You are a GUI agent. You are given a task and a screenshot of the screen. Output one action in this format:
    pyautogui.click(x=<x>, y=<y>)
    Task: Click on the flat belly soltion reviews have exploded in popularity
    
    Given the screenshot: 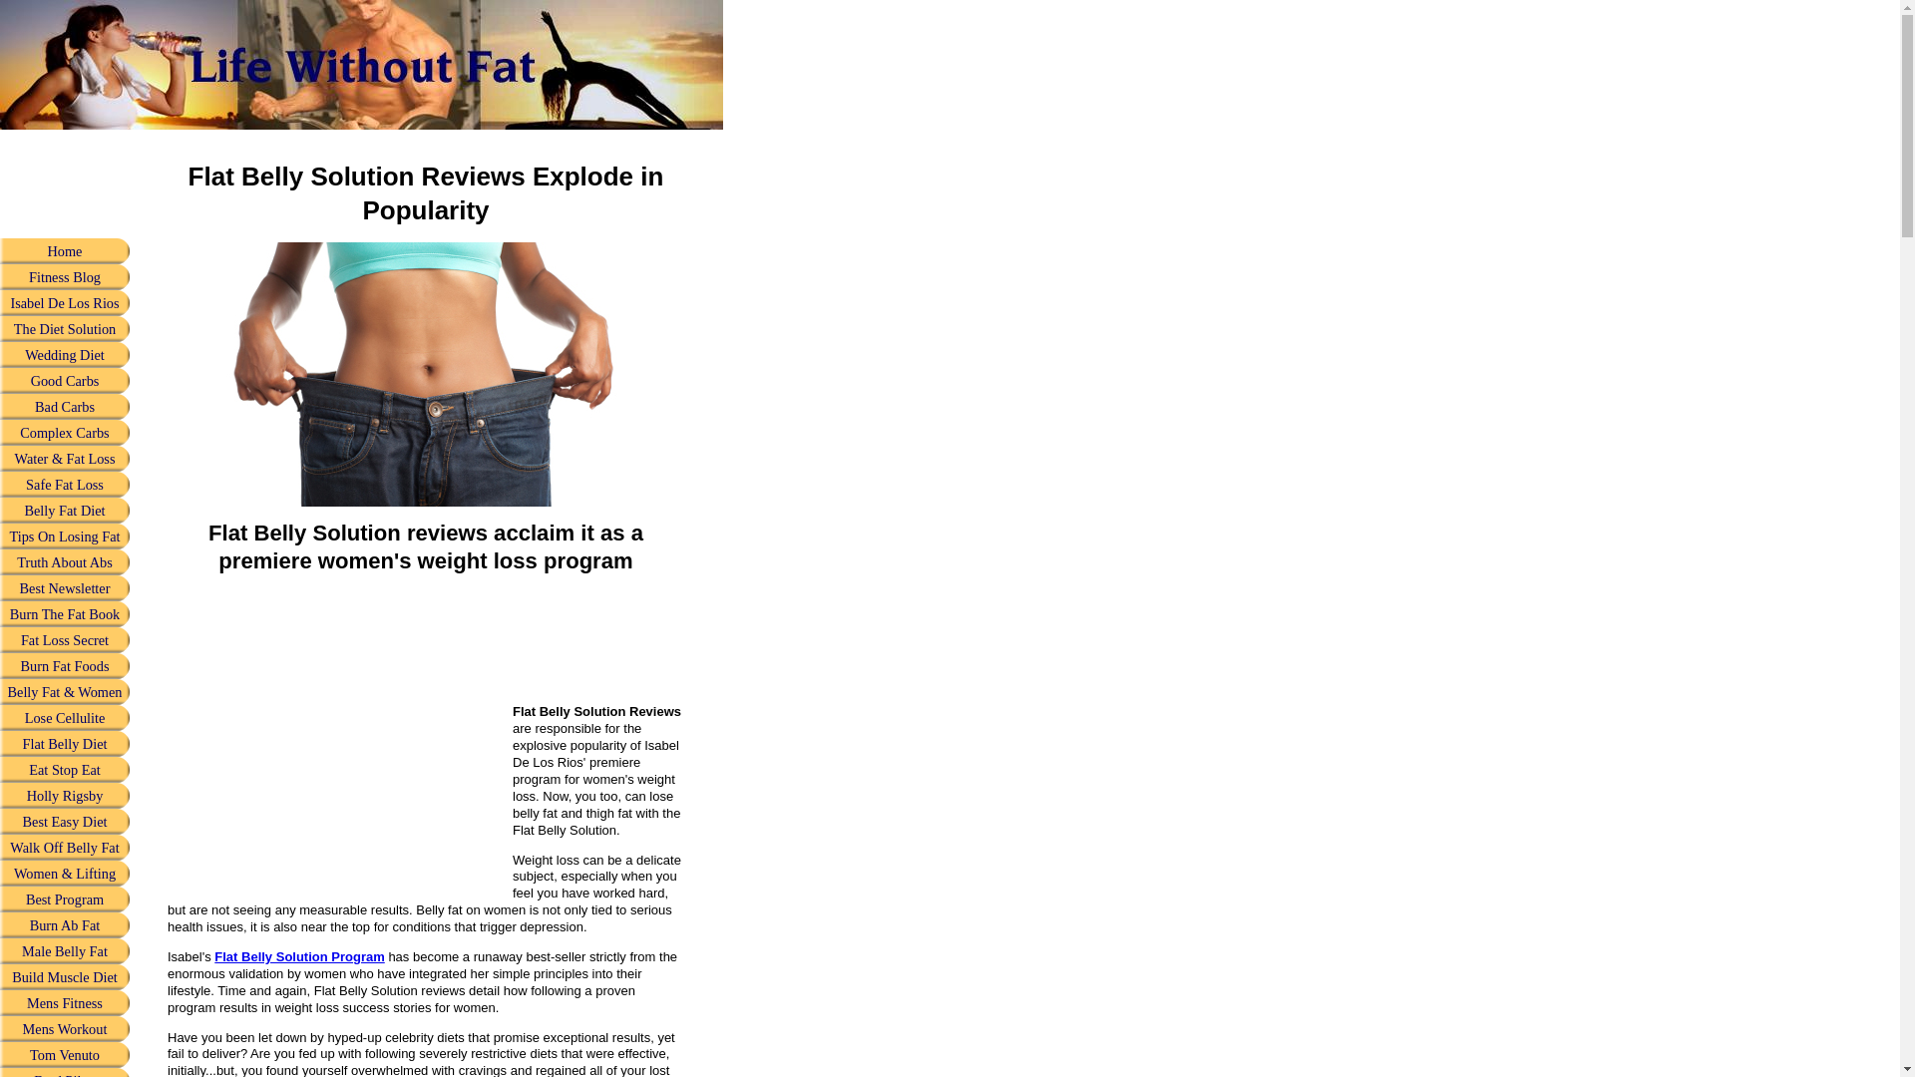 What is the action you would take?
    pyautogui.click(x=425, y=374)
    